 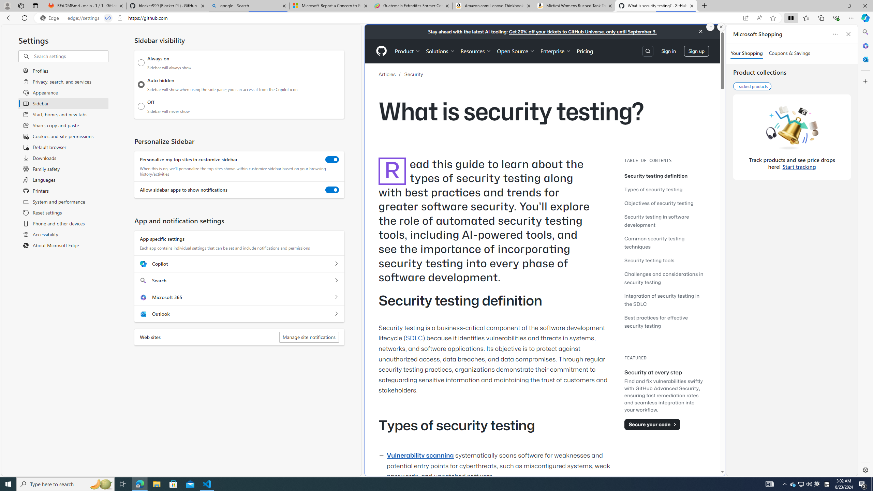 What do you see at coordinates (653, 190) in the screenshot?
I see `Types of security testing` at bounding box center [653, 190].